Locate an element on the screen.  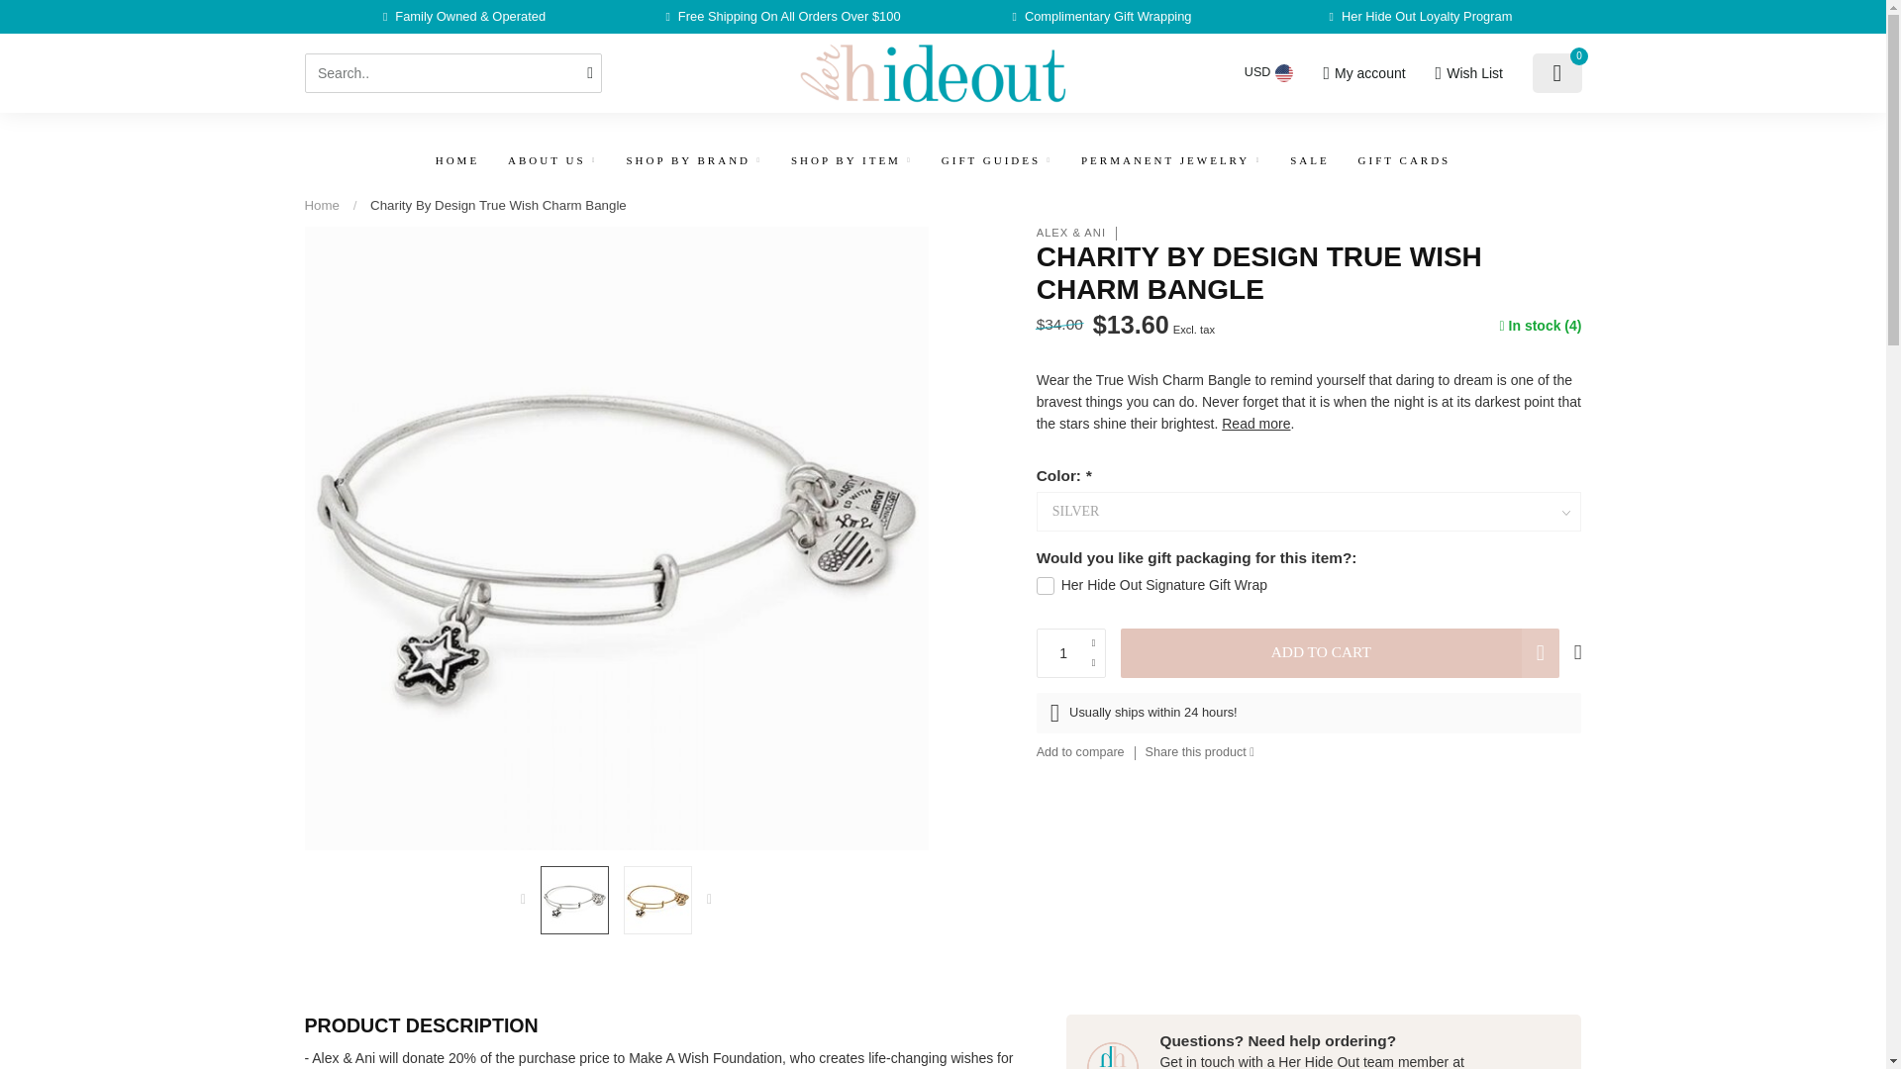
My account is located at coordinates (1363, 73).